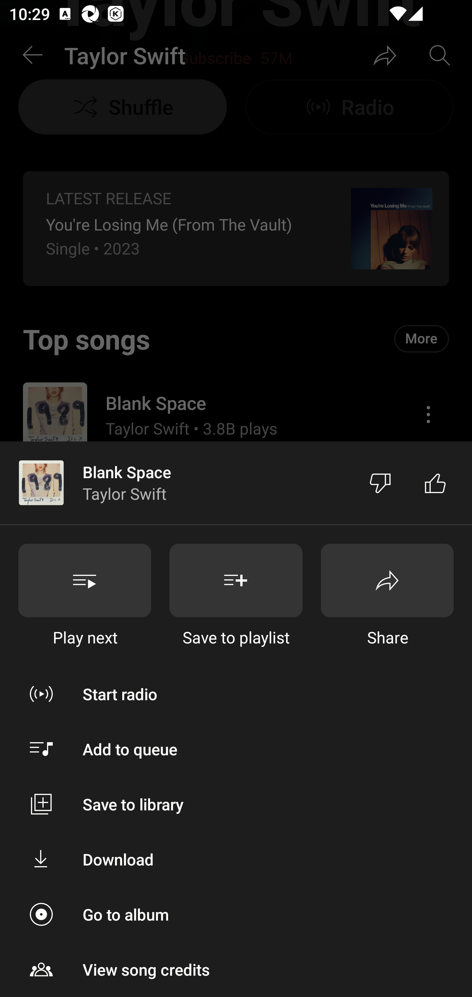 The height and width of the screenshot is (997, 472). I want to click on Download, so click(236, 859).